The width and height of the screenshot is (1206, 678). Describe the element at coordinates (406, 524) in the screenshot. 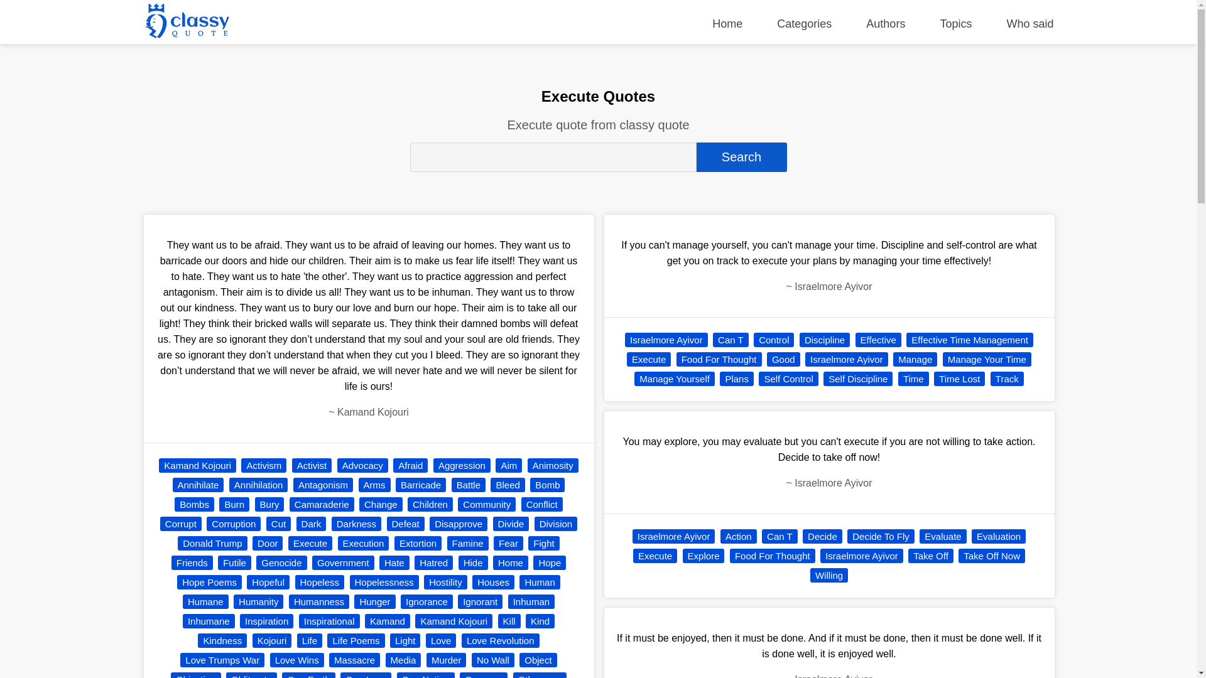

I see `Defeat` at that location.